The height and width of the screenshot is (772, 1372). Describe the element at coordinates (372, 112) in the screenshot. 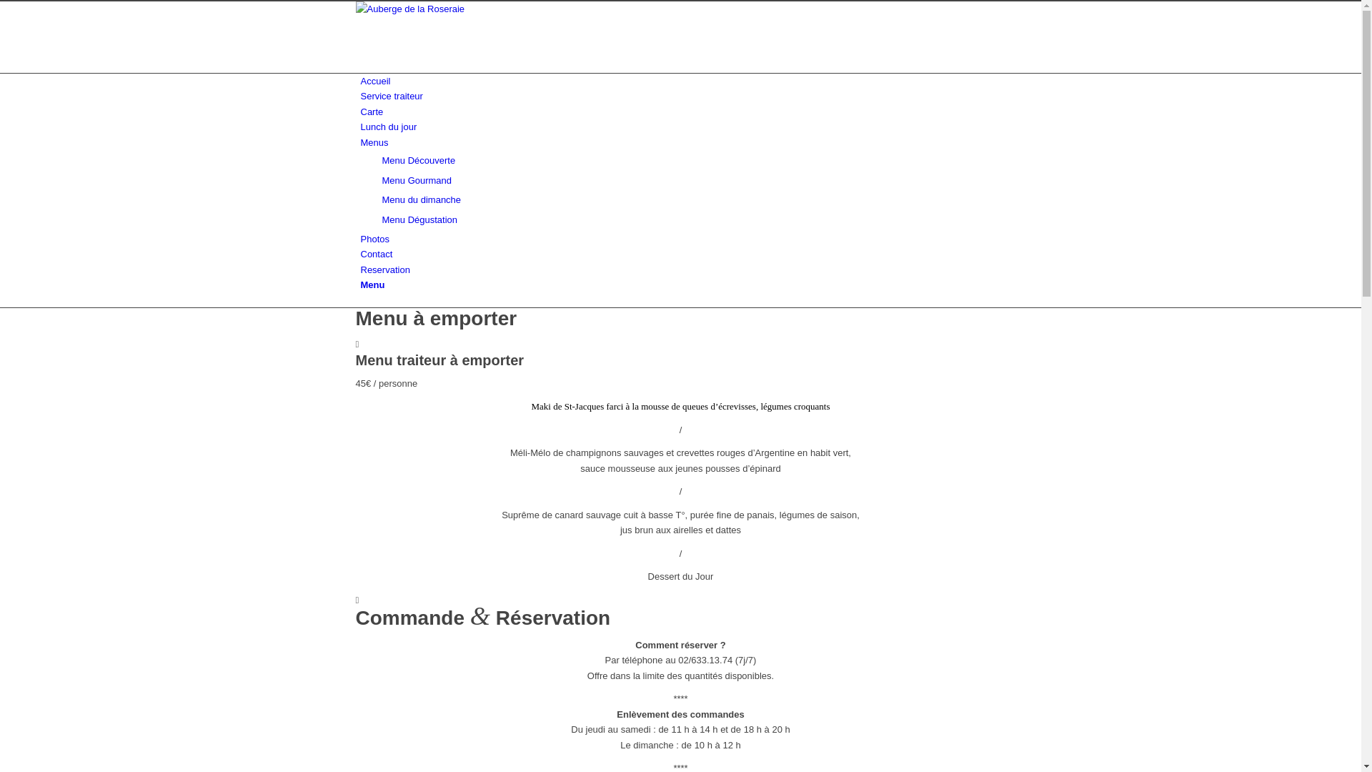

I see `Carte` at that location.